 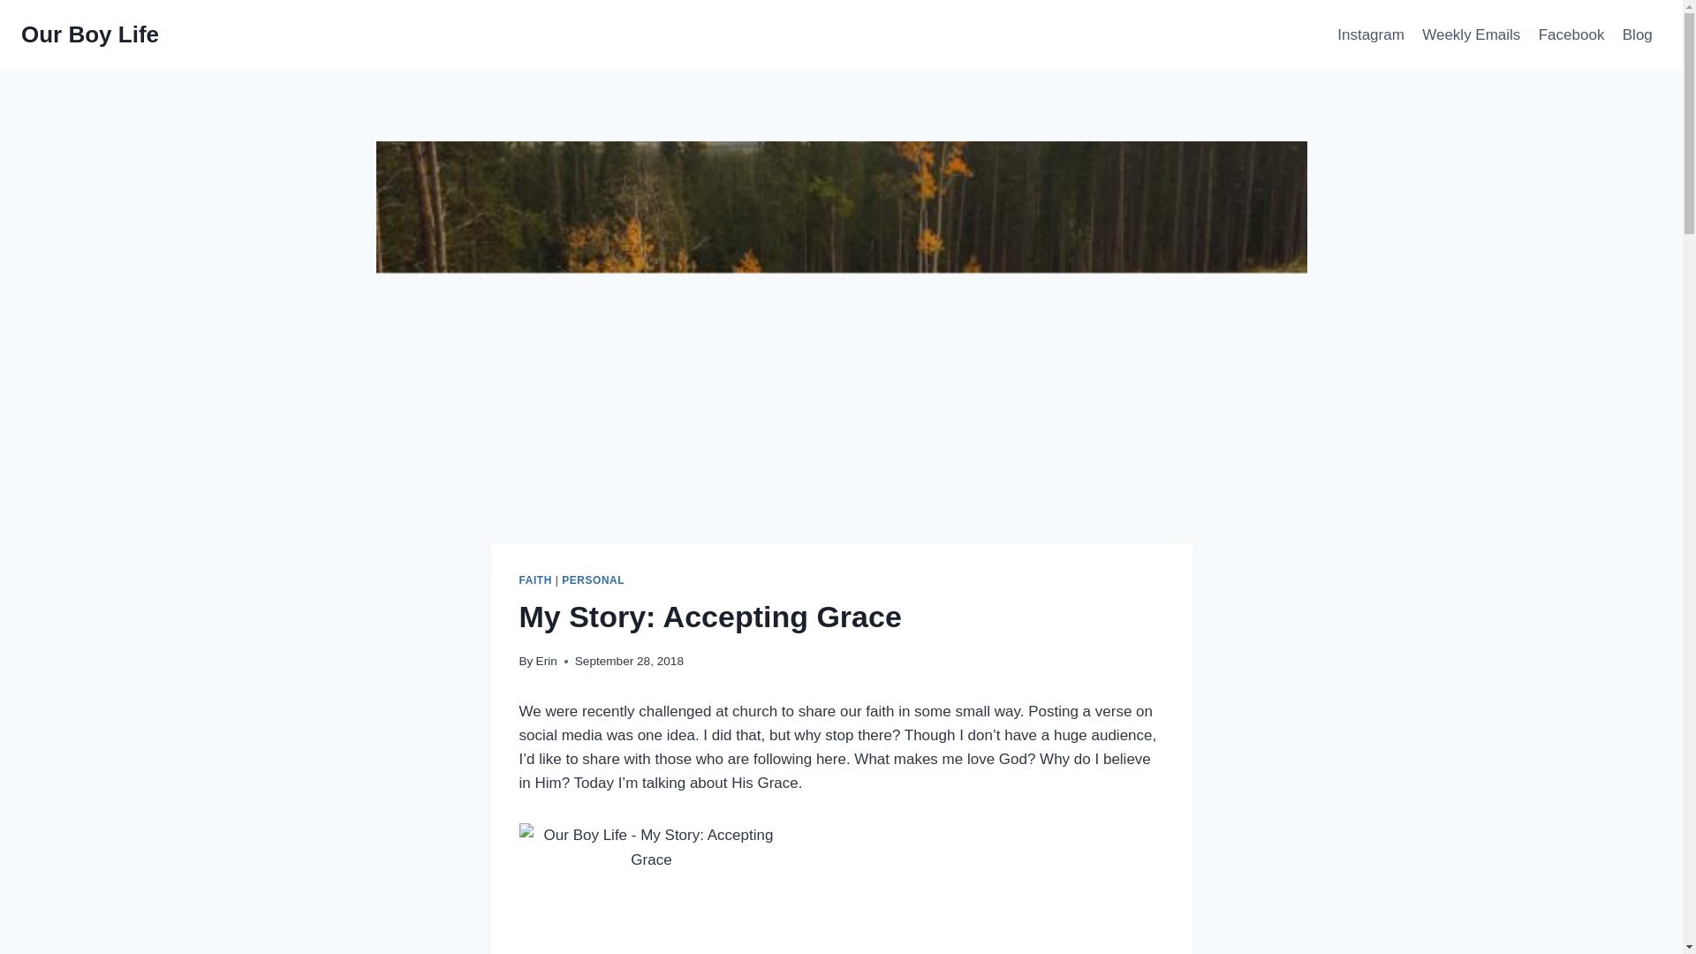 I want to click on Erin, so click(x=546, y=661).